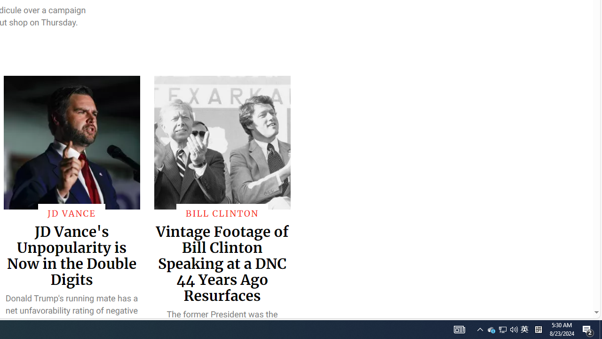  What do you see at coordinates (491, 330) in the screenshot?
I see `JD VANCE` at bounding box center [491, 330].